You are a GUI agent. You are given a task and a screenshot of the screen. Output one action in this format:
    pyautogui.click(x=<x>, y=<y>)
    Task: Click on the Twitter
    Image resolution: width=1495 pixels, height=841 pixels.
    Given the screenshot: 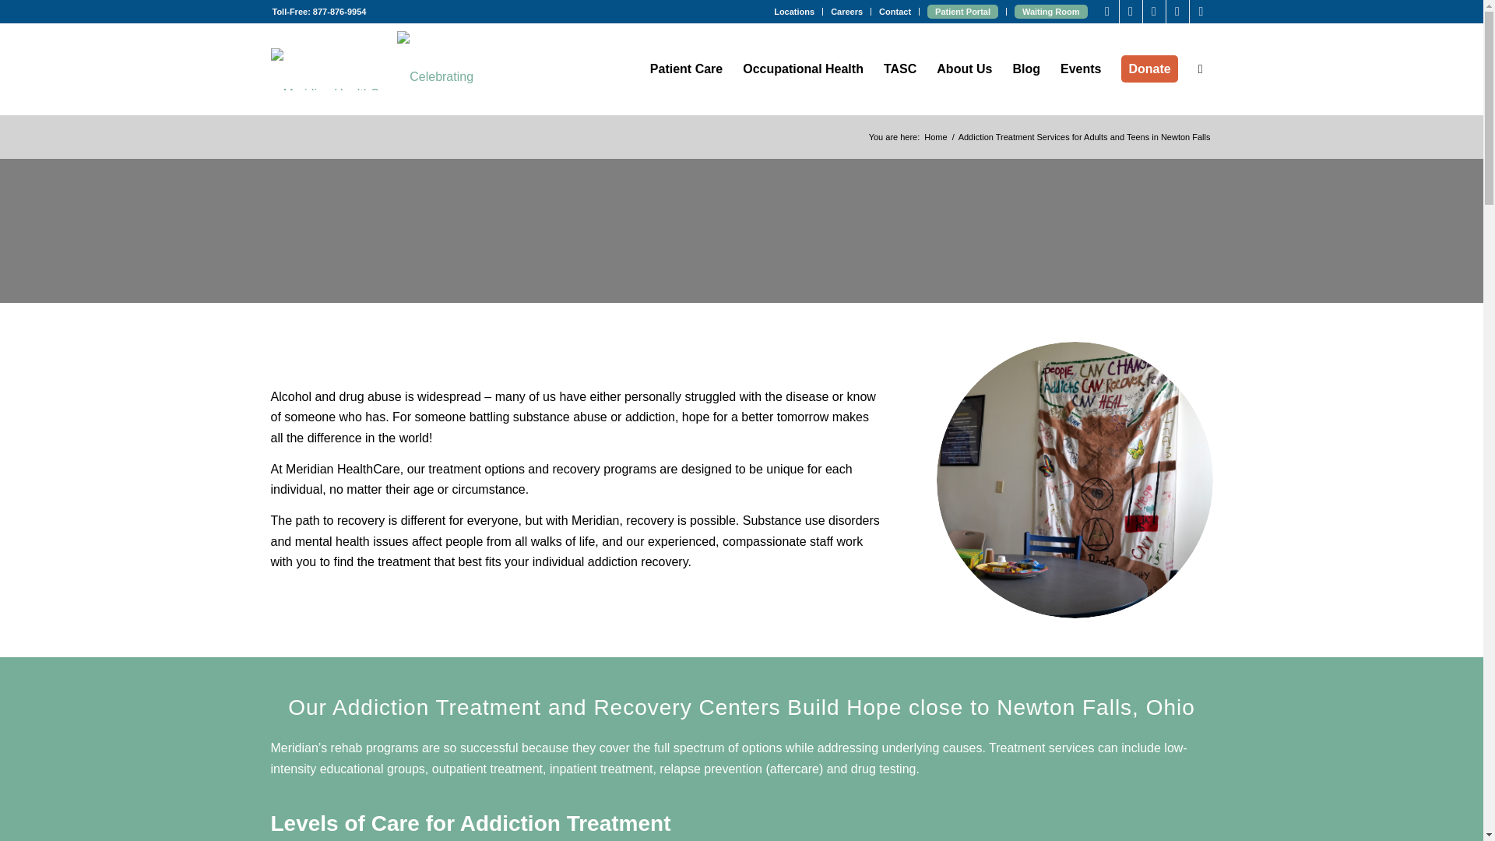 What is the action you would take?
    pyautogui.click(x=1131, y=12)
    